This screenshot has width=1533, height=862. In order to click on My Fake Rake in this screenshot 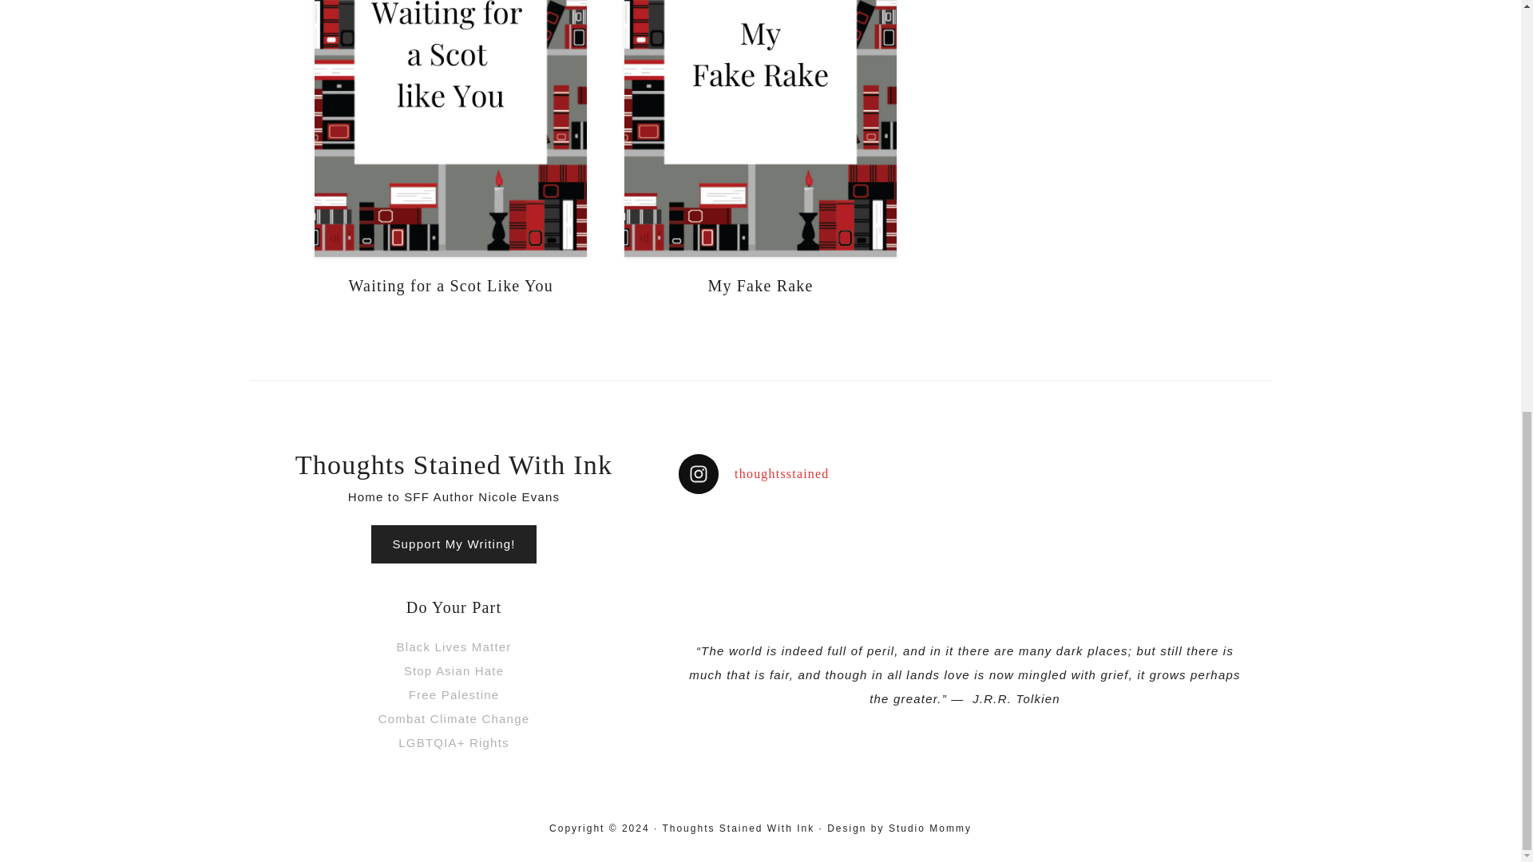, I will do `click(759, 286)`.